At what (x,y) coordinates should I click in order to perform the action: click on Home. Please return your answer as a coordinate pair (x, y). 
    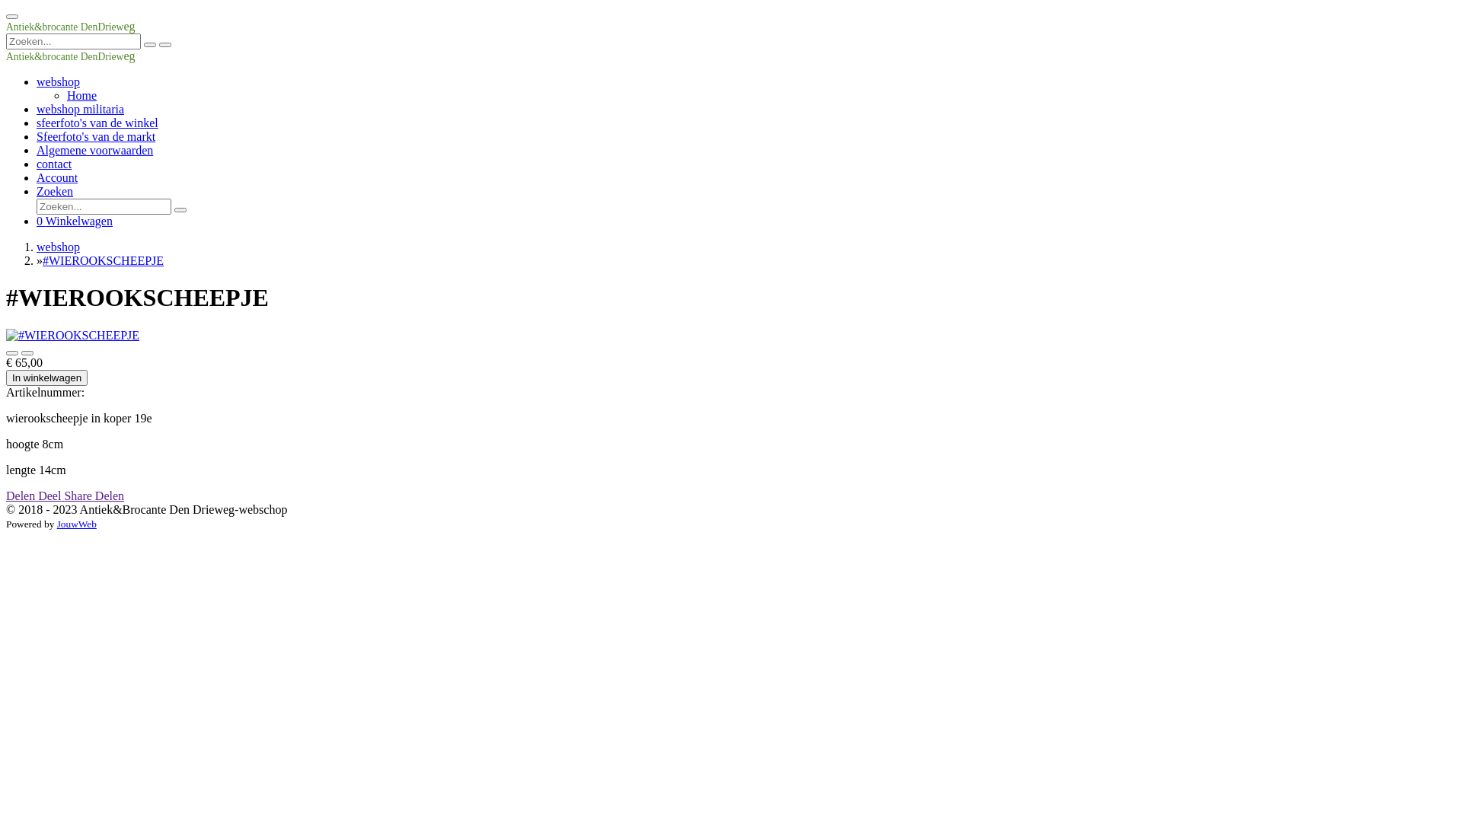
    Looking at the image, I should click on (82, 96).